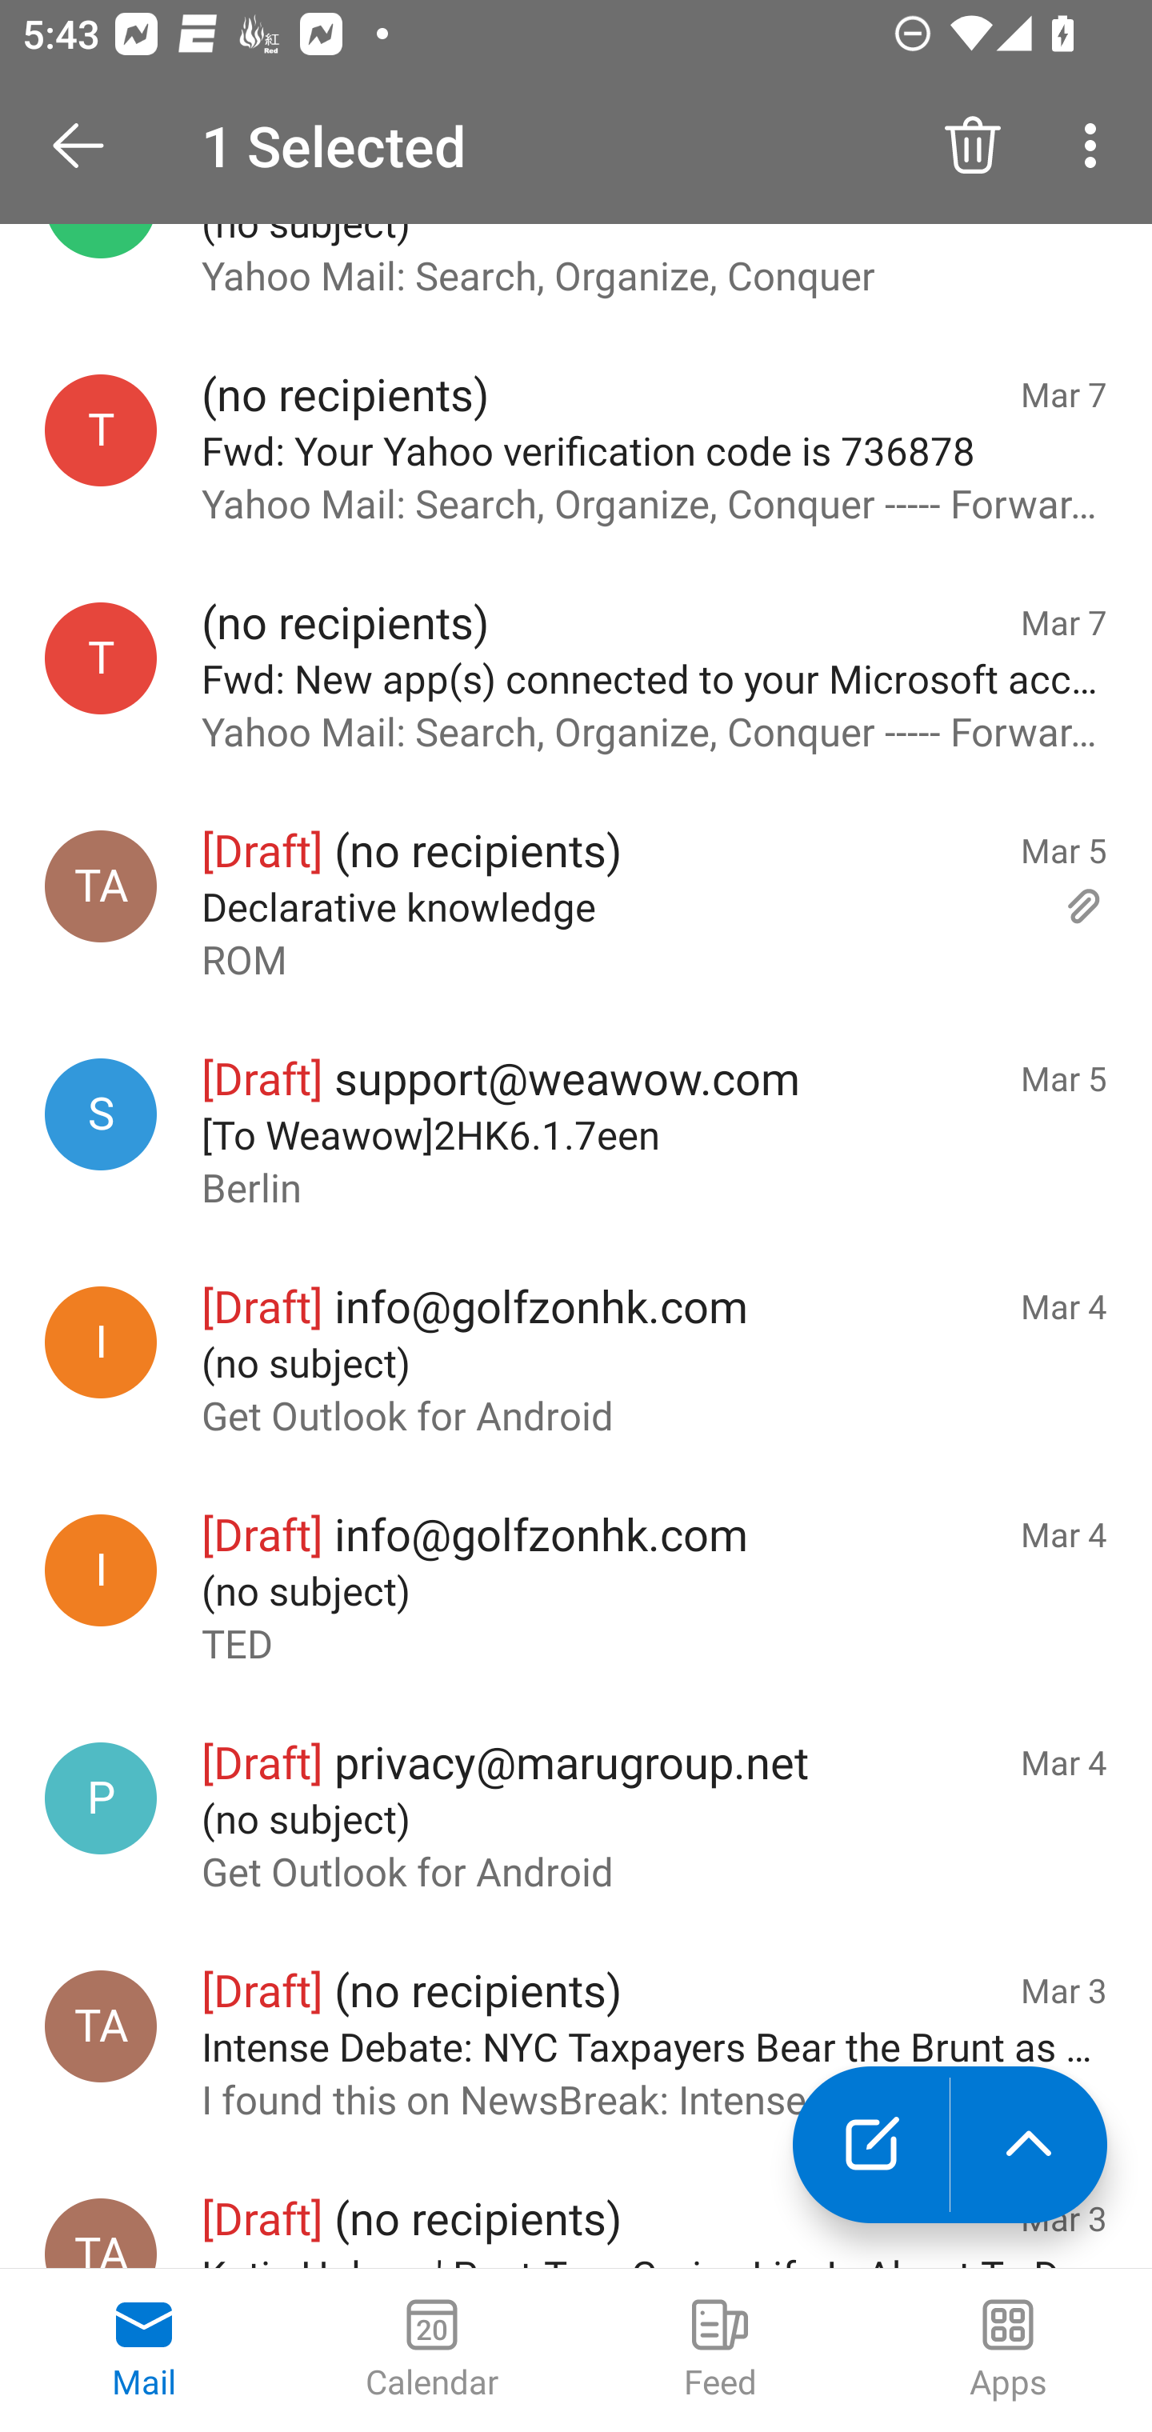 Image resolution: width=1152 pixels, height=2432 pixels. Describe the element at coordinates (101, 1114) in the screenshot. I see `support@weawow.com` at that location.